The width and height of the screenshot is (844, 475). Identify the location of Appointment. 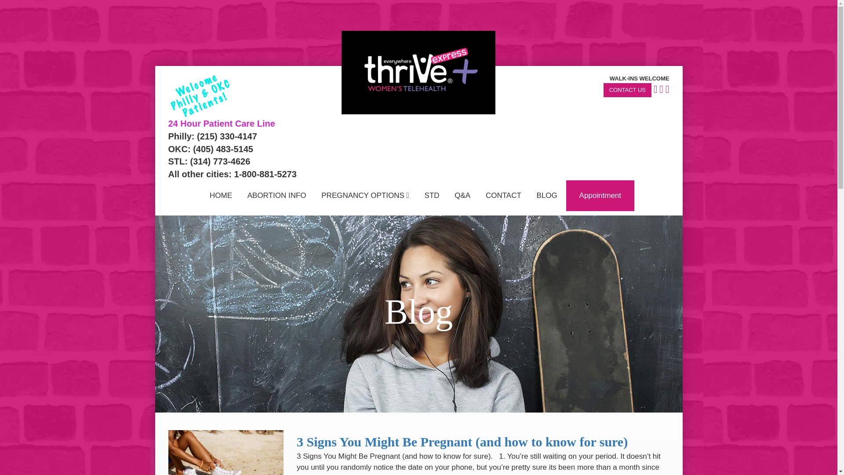
(600, 196).